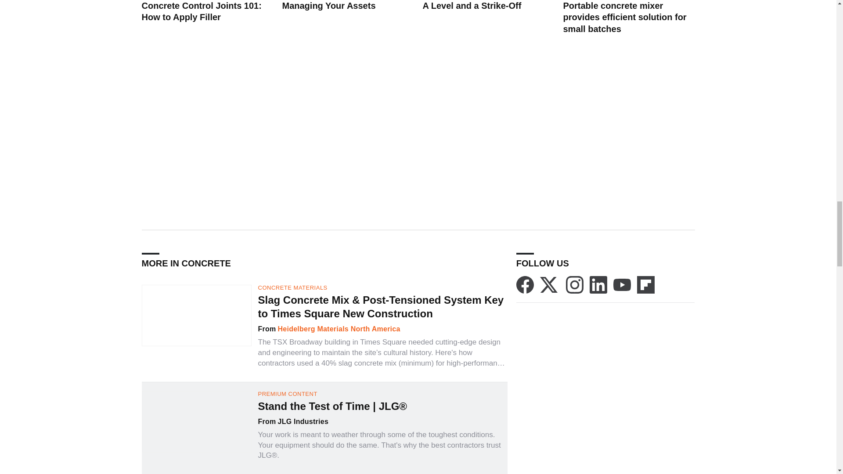 This screenshot has height=474, width=843. Describe the element at coordinates (525, 284) in the screenshot. I see `Facebook icon` at that location.